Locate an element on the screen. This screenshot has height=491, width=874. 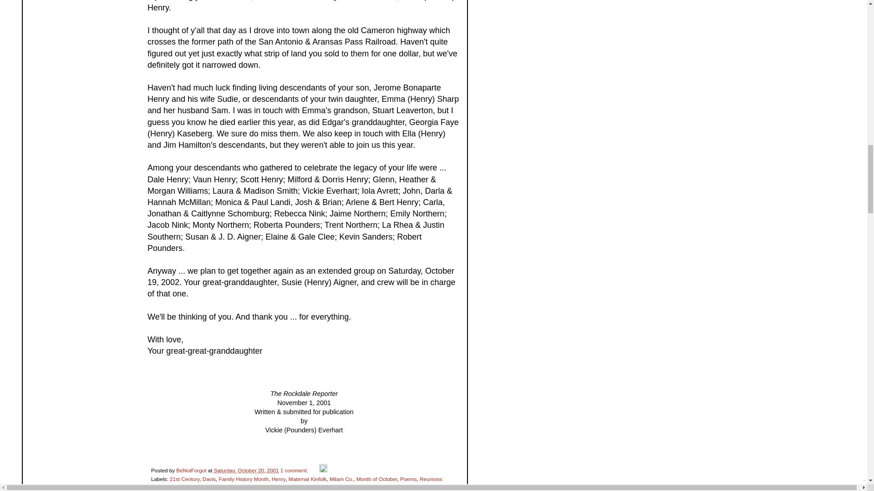
21st Century is located at coordinates (184, 478).